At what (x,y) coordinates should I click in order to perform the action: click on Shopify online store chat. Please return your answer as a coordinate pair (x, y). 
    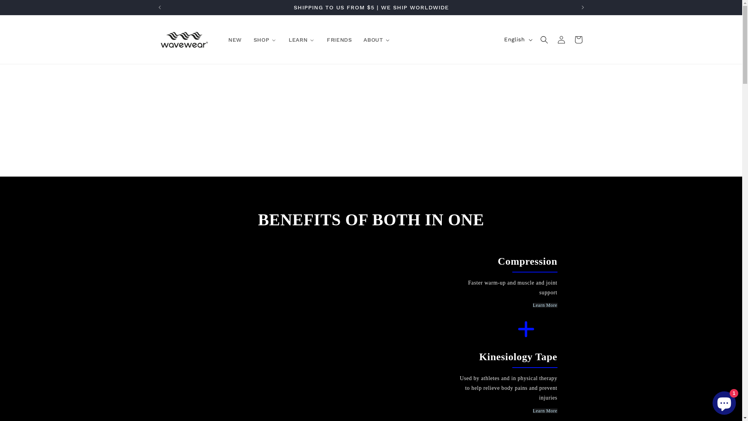
    Looking at the image, I should click on (724, 402).